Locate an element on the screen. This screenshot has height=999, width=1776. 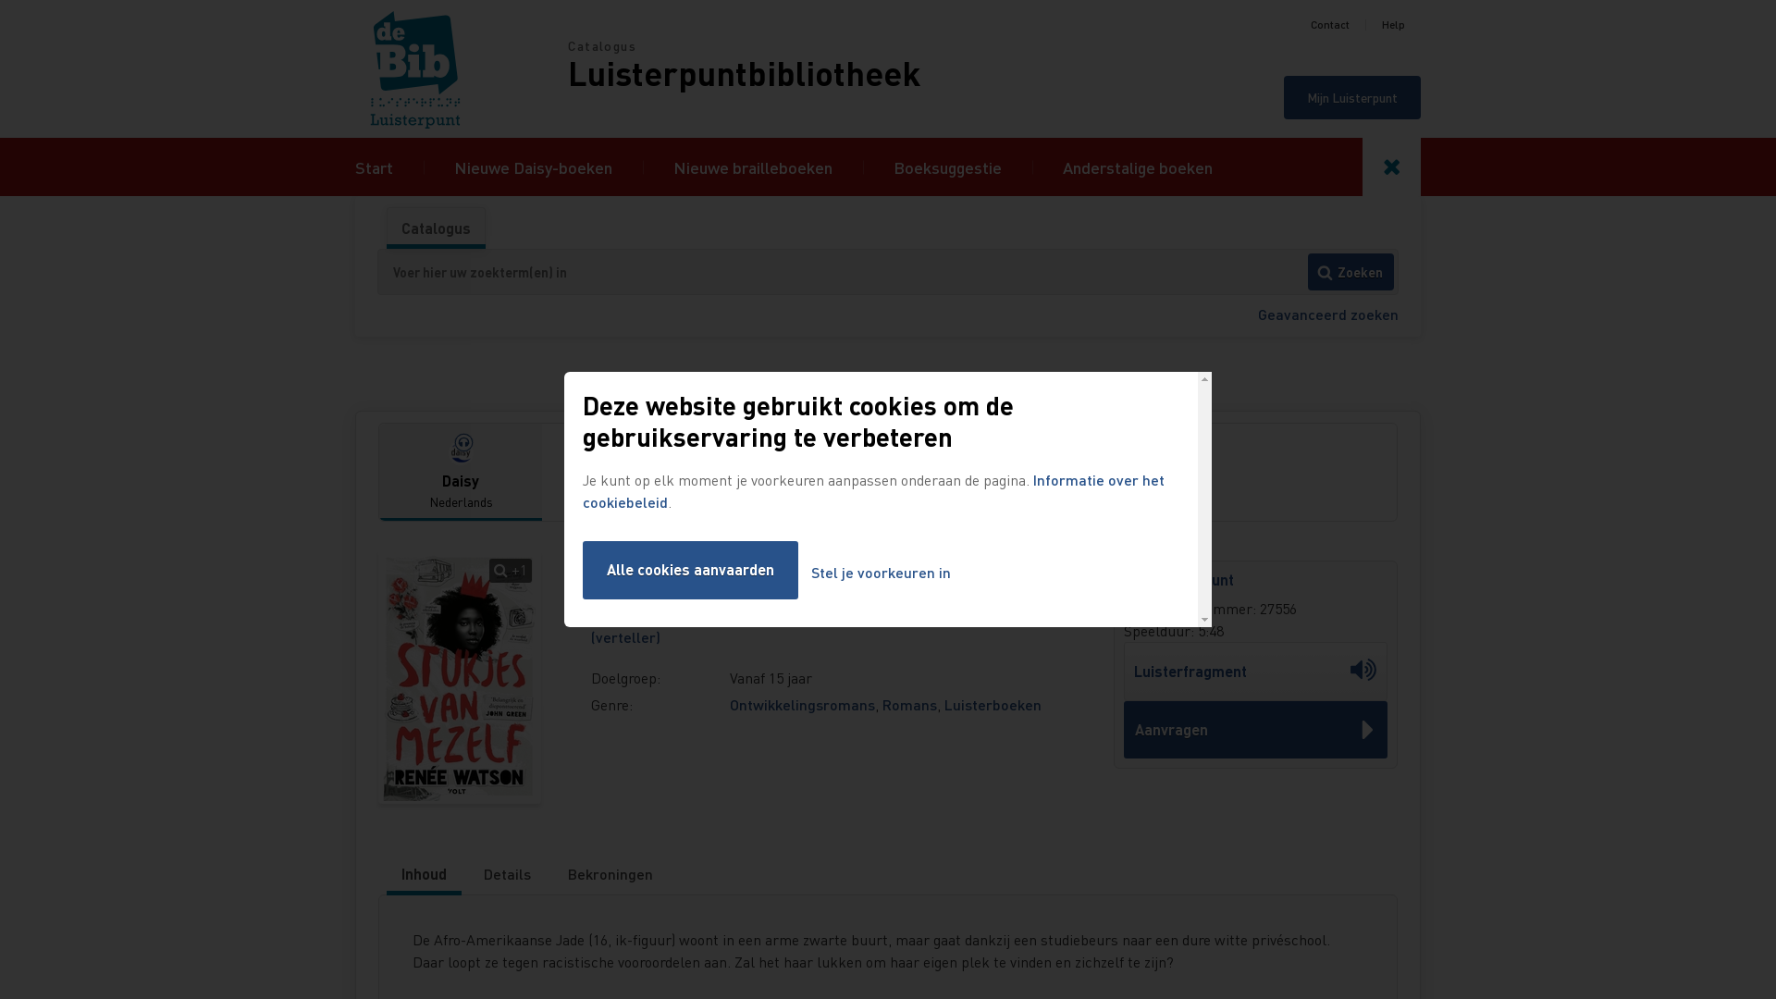
Ontwikkelingsromans is located at coordinates (803, 705).